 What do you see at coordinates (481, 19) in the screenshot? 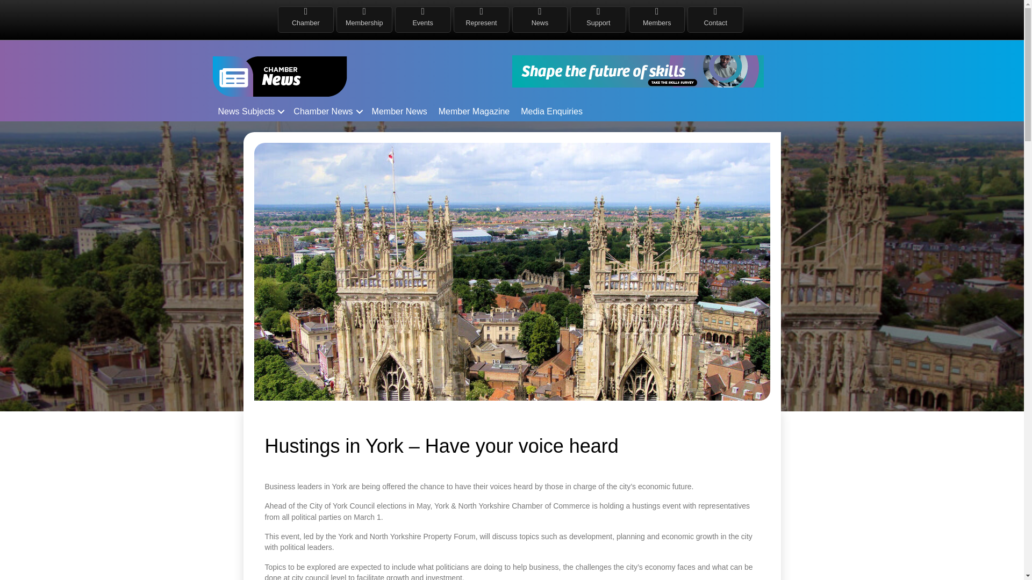
I see `Represent` at bounding box center [481, 19].